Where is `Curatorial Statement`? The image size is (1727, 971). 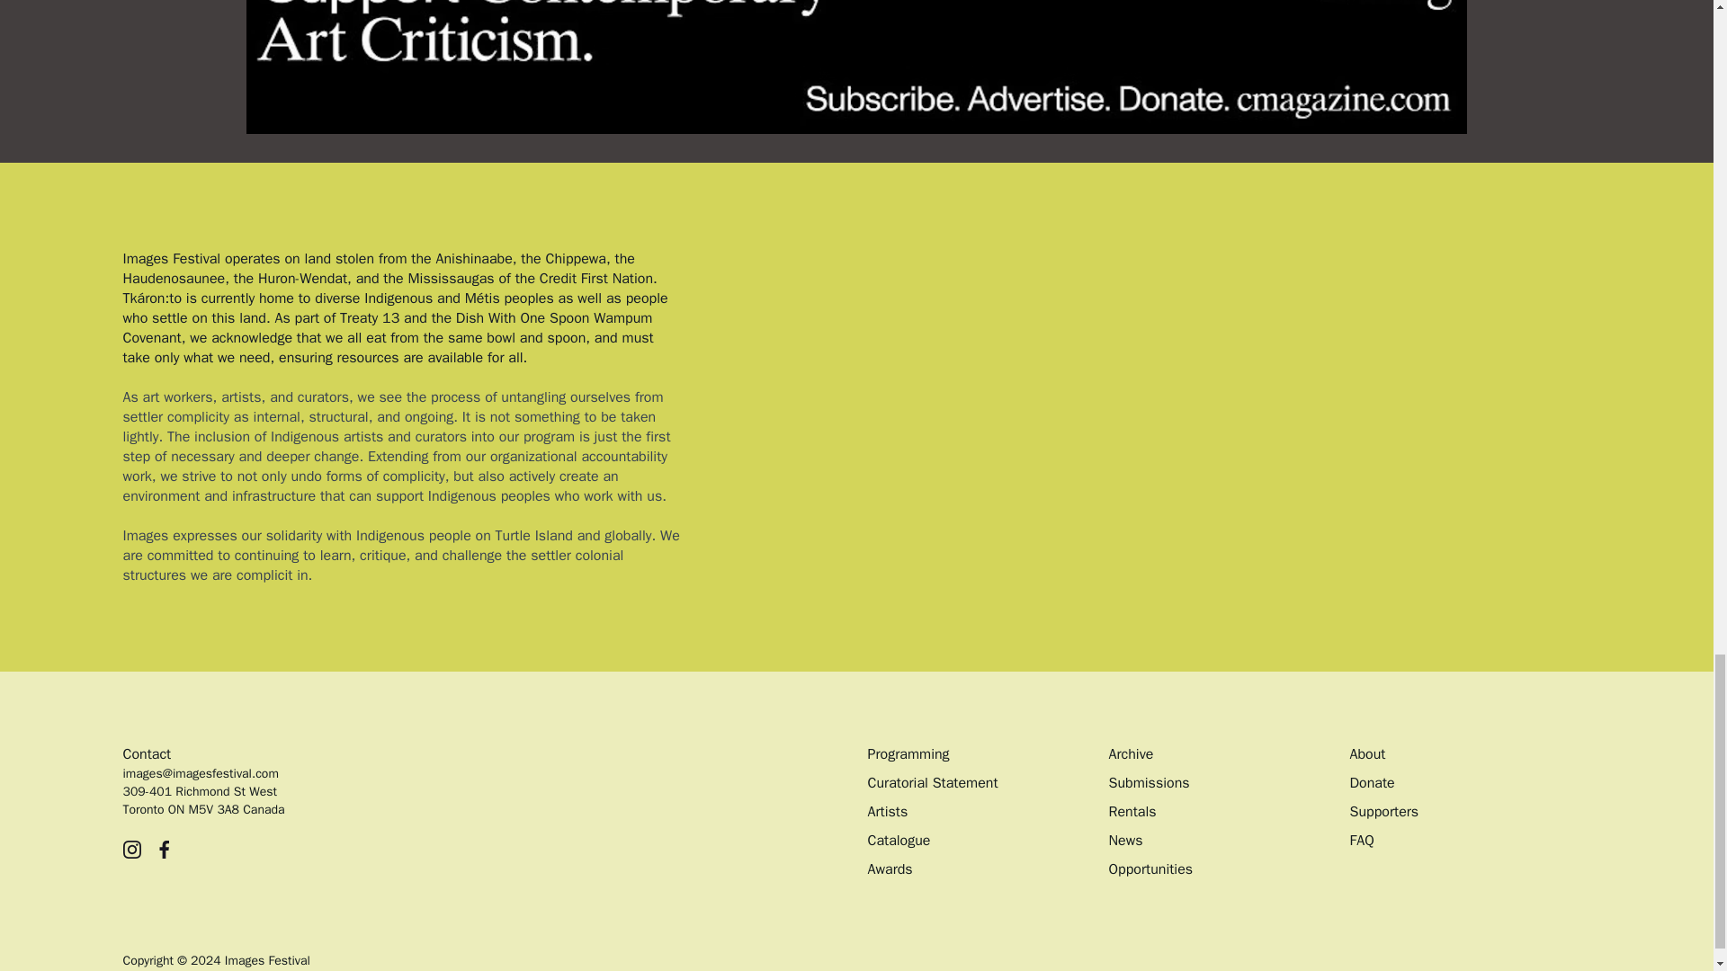
Curatorial Statement is located at coordinates (932, 782).